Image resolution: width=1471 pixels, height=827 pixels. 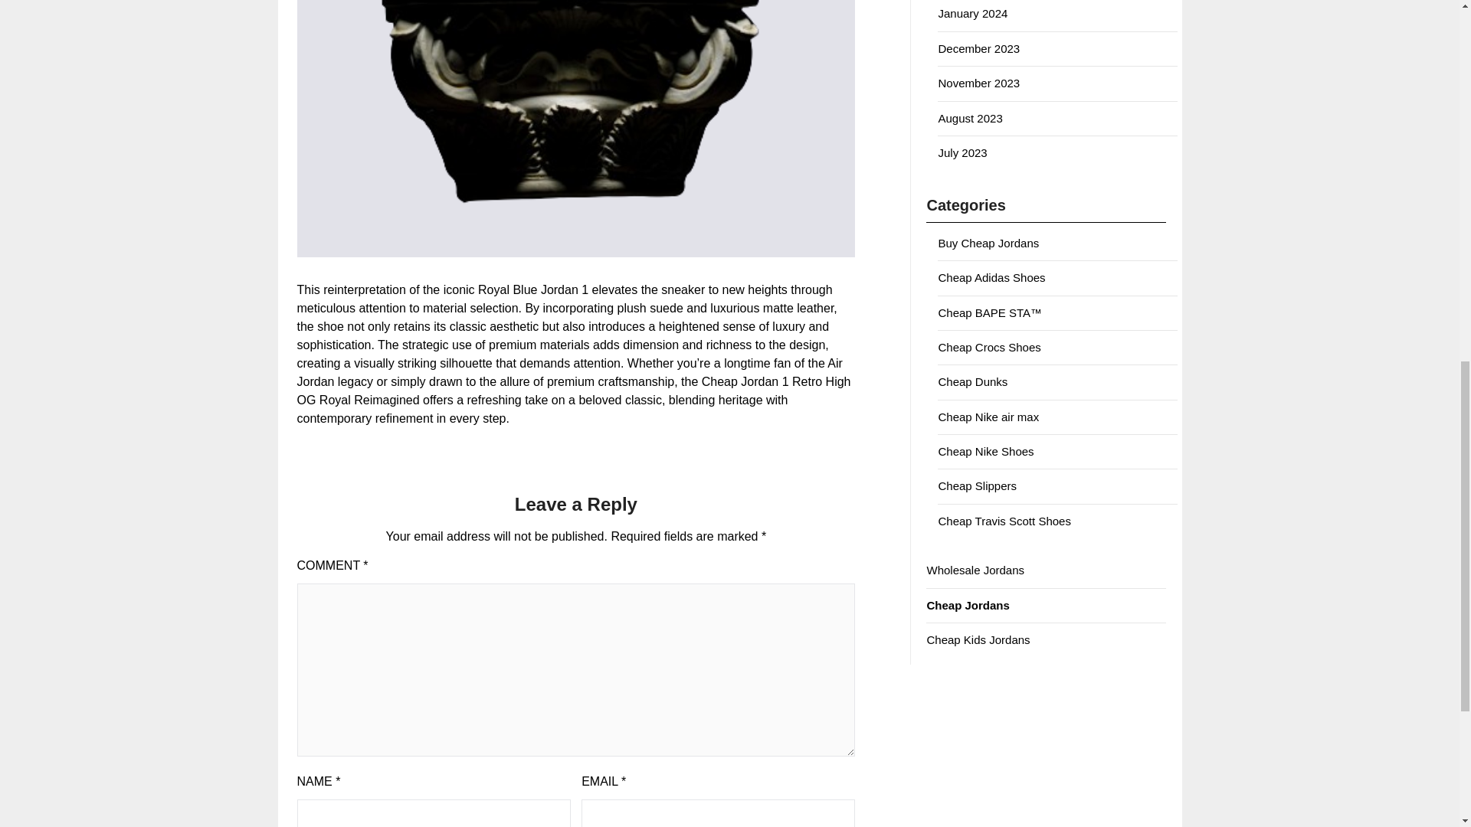 I want to click on Cheap Slippers, so click(x=977, y=485).